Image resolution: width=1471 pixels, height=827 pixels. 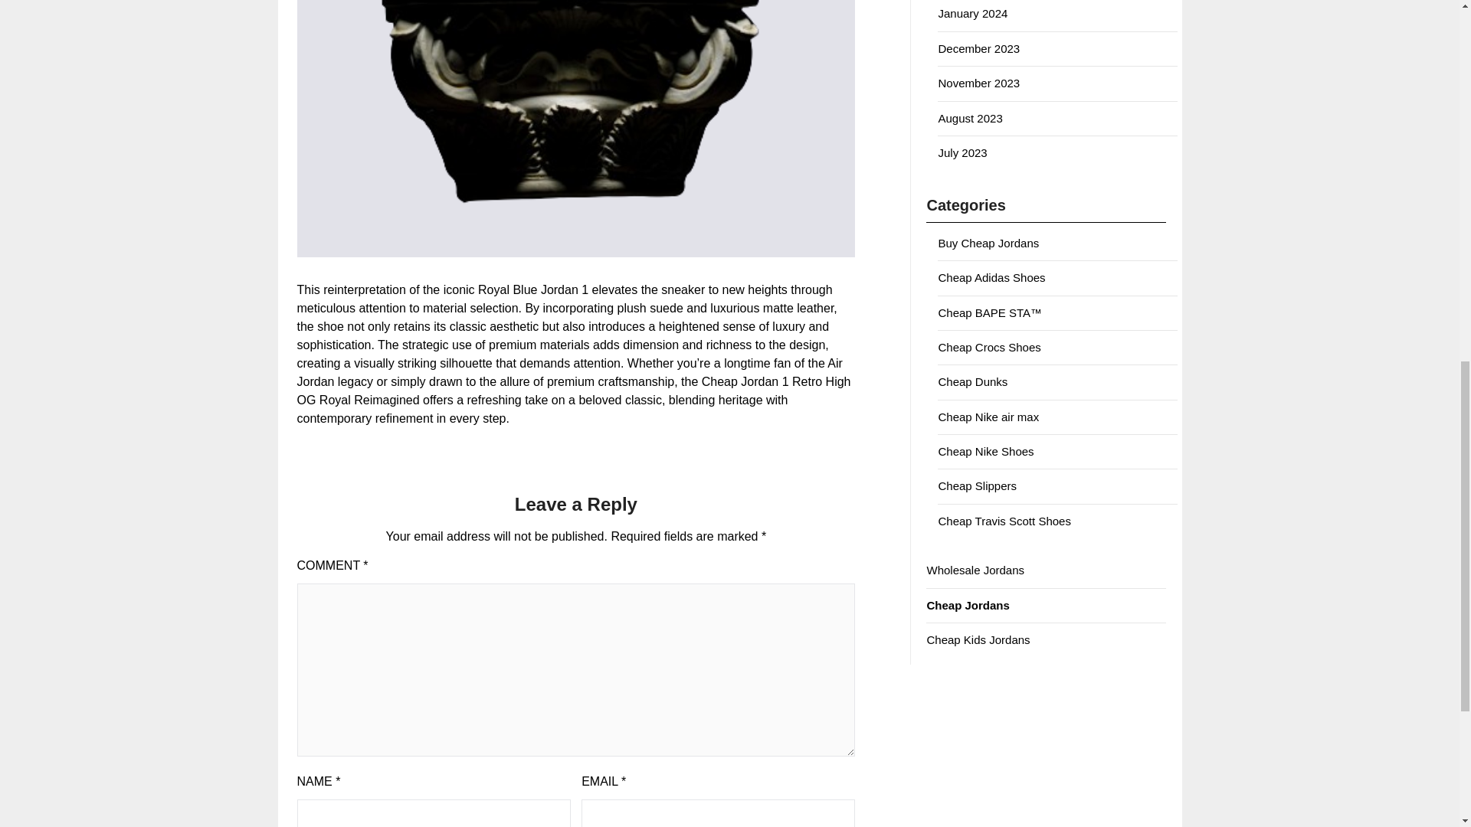 I want to click on Cheap Slippers, so click(x=977, y=485).